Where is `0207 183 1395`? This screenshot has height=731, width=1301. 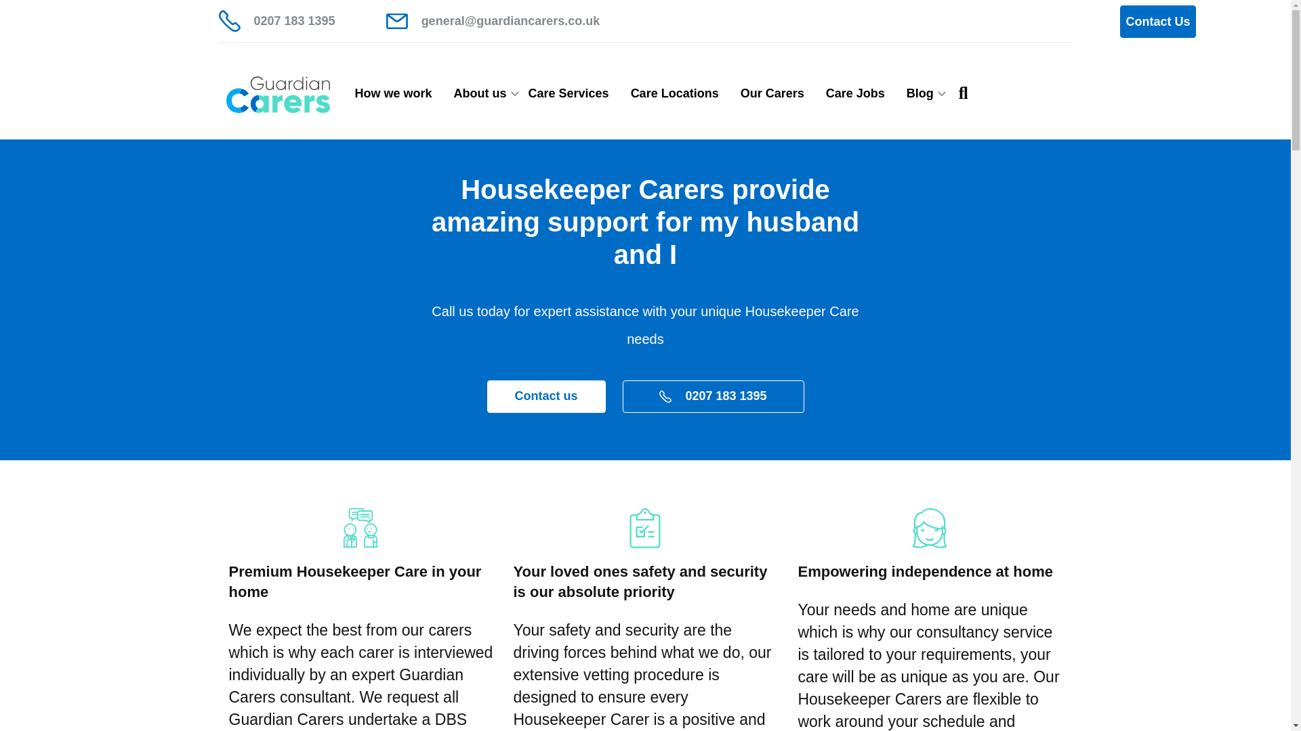
0207 183 1395 is located at coordinates (713, 397).